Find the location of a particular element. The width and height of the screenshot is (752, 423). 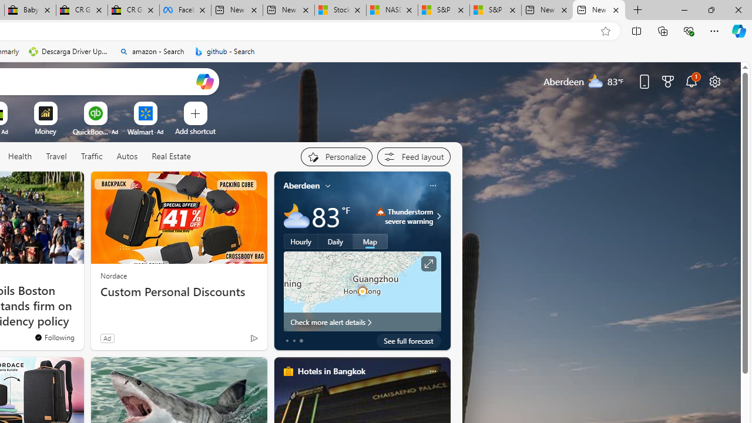

Daily is located at coordinates (335, 241).